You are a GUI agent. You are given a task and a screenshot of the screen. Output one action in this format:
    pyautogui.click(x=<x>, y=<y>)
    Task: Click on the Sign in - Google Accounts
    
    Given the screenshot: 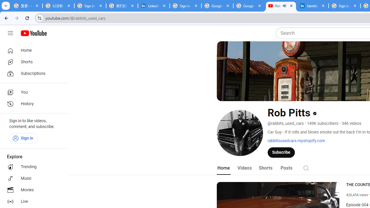 What is the action you would take?
    pyautogui.click(x=344, y=6)
    